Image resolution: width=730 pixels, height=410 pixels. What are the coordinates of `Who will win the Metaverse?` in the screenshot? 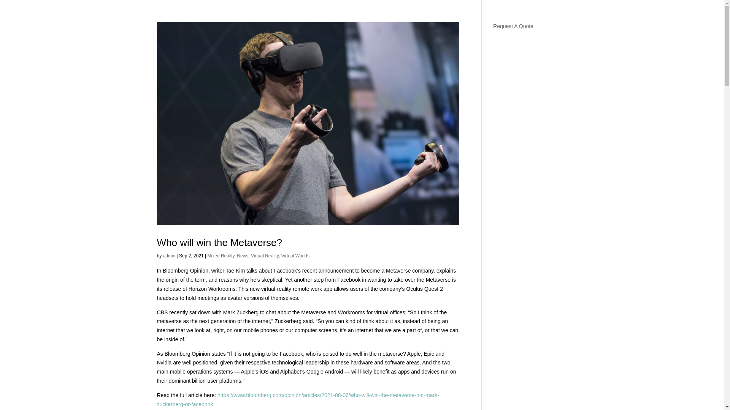 It's located at (219, 243).